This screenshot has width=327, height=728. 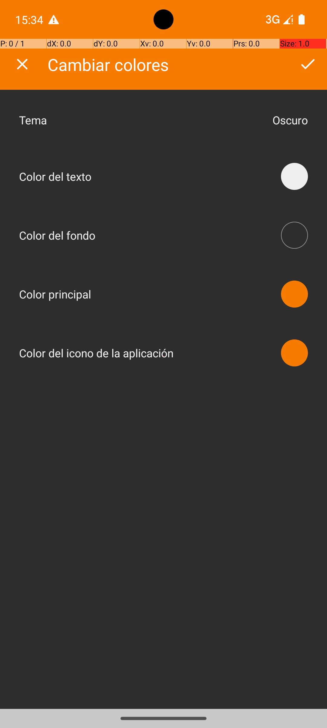 I want to click on Tema, so click(x=143, y=120).